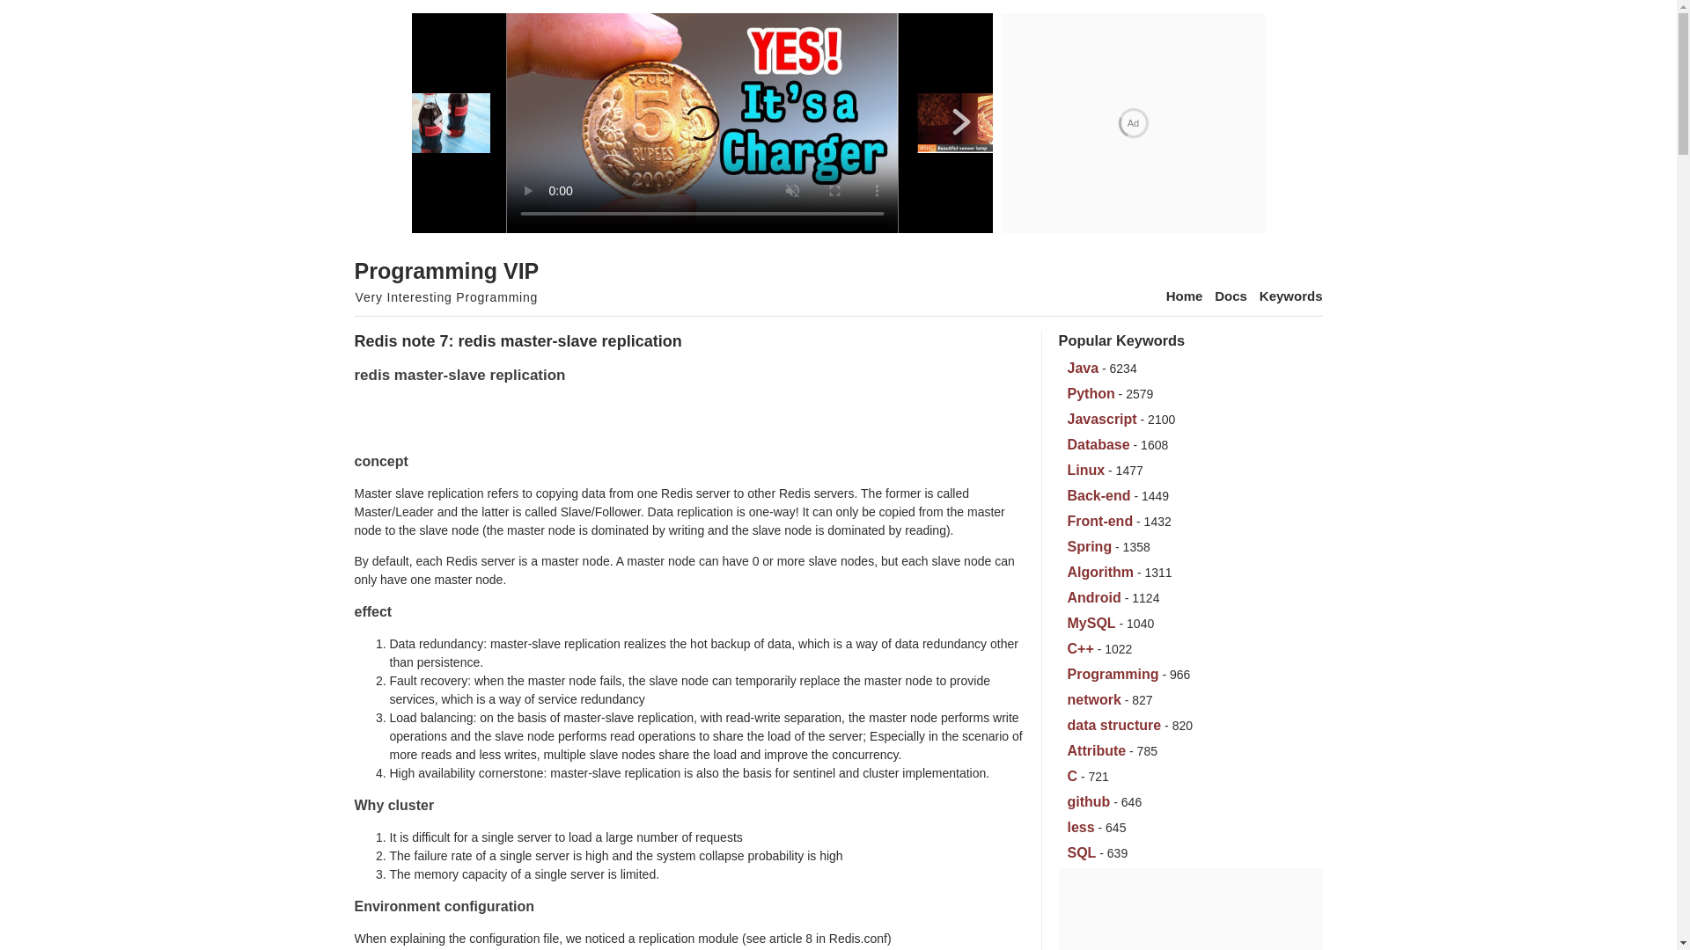  I want to click on less, so click(1079, 827).